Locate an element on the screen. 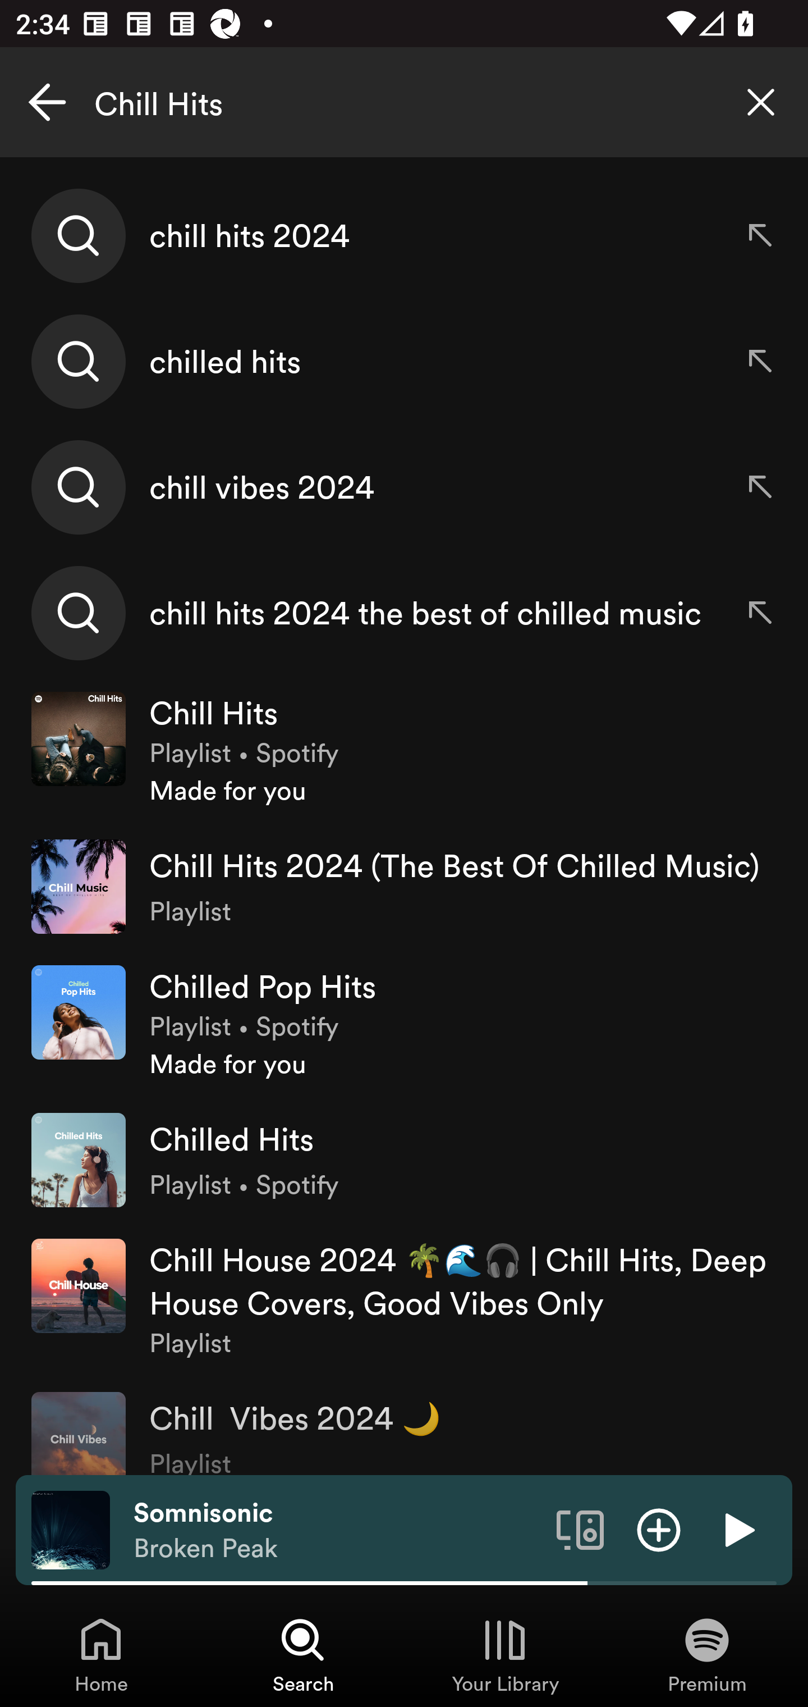 This screenshot has height=1707, width=808. Premium, Tab 4 of 4 Premium Premium is located at coordinates (707, 1654).